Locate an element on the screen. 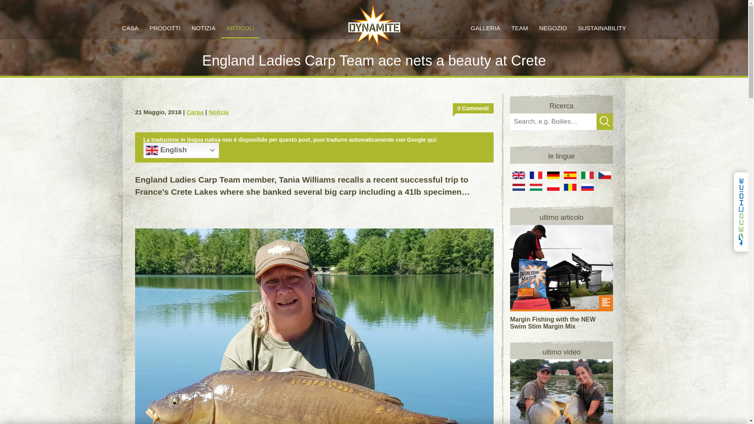 The width and height of the screenshot is (754, 424). CASA is located at coordinates (130, 28).